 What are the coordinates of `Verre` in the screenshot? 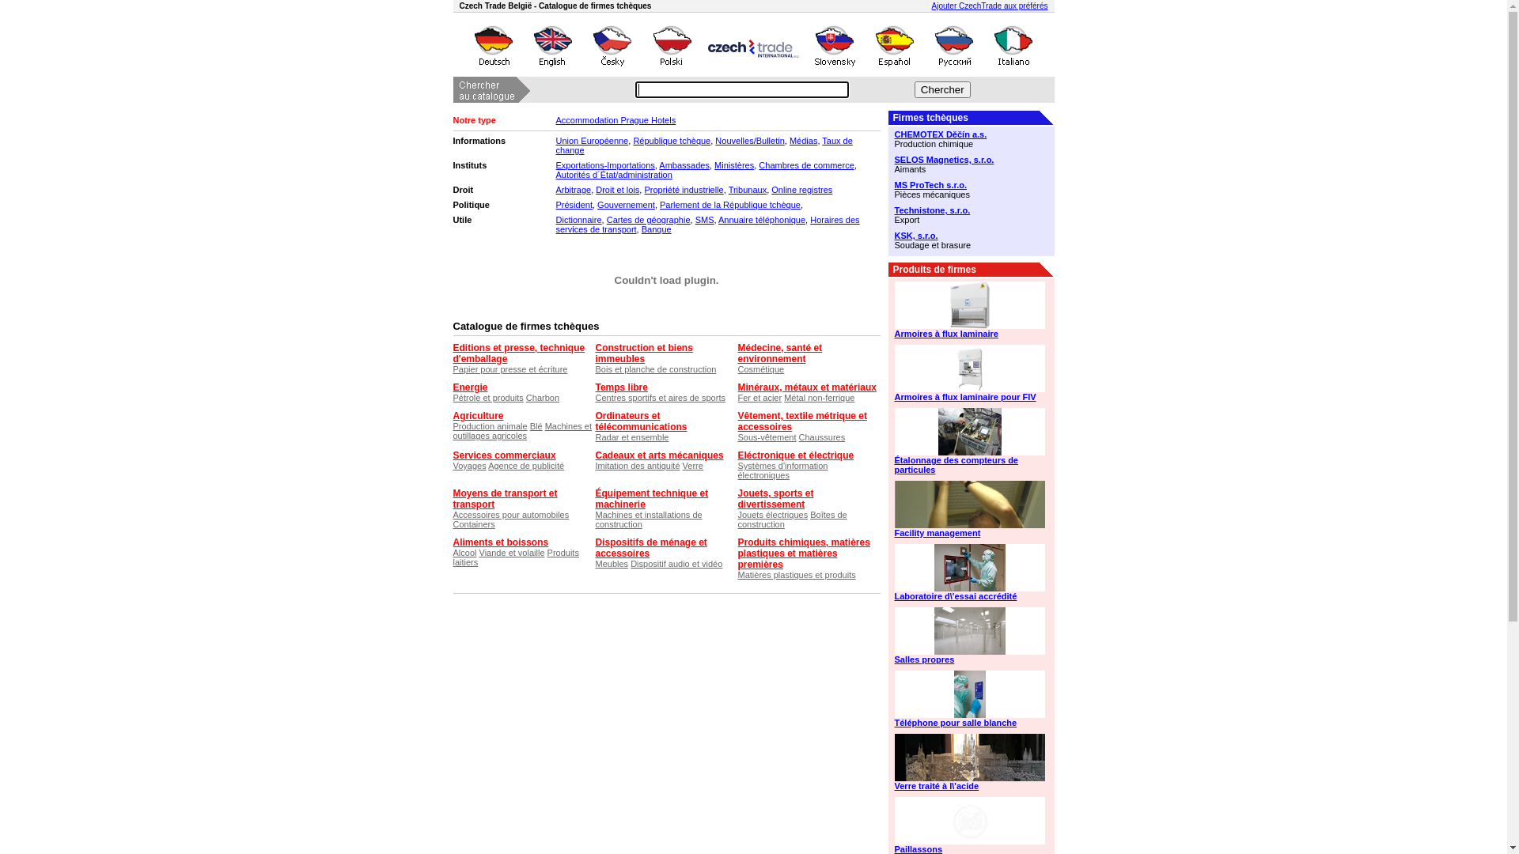 It's located at (693, 466).